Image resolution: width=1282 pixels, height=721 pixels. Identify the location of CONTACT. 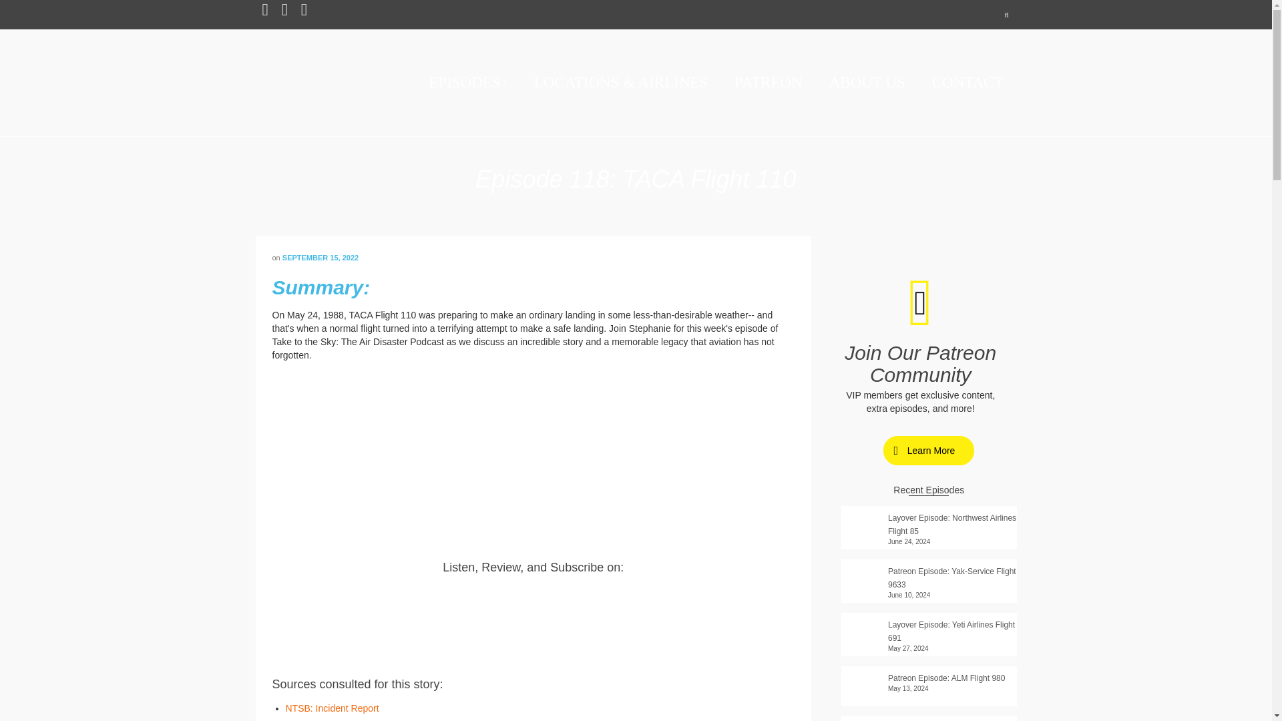
(968, 83).